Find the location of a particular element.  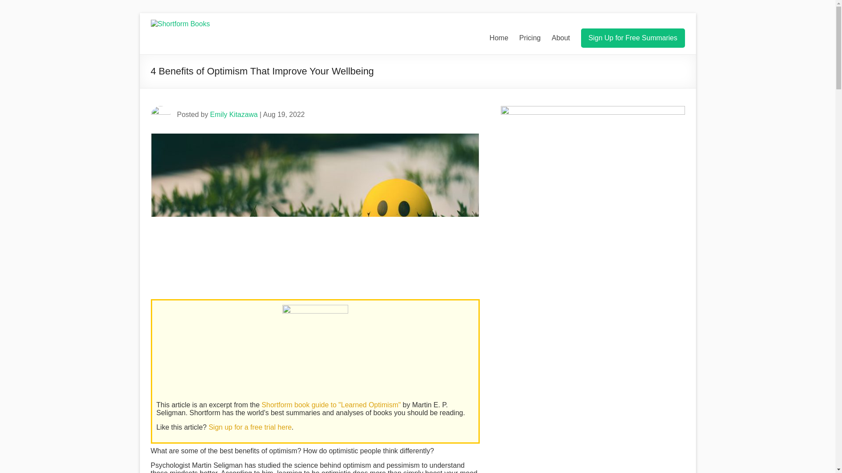

Emily Kitazawa is located at coordinates (233, 114).